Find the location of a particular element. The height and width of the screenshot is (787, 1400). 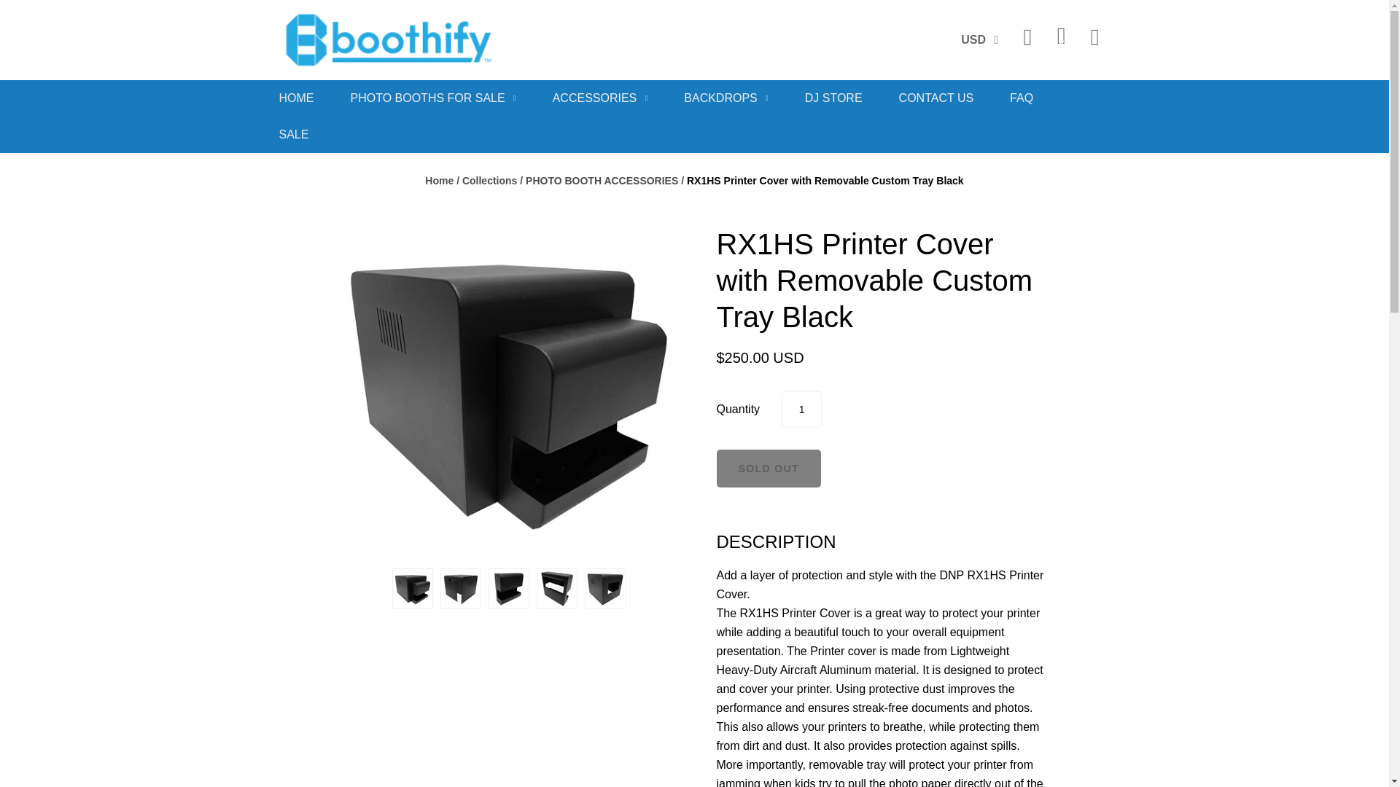

BACKDROPS is located at coordinates (726, 98).